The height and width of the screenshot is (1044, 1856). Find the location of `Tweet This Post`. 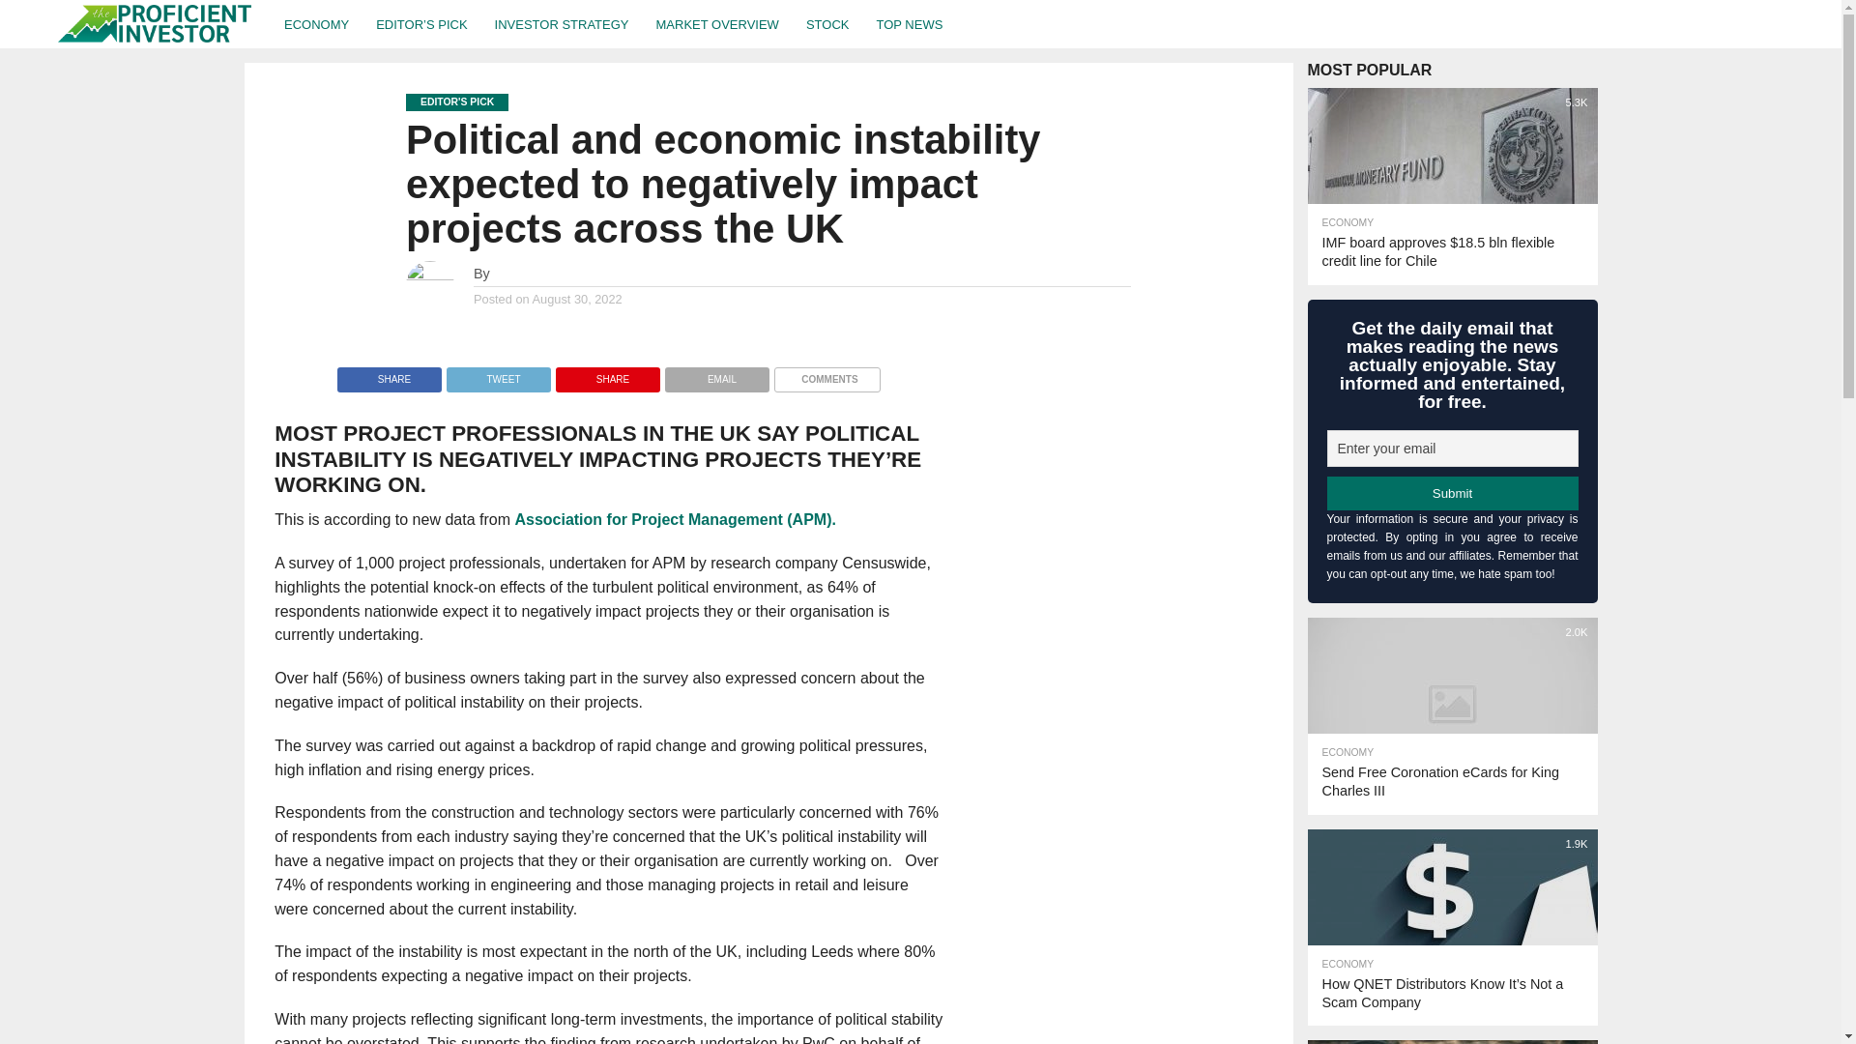

Tweet This Post is located at coordinates (498, 375).